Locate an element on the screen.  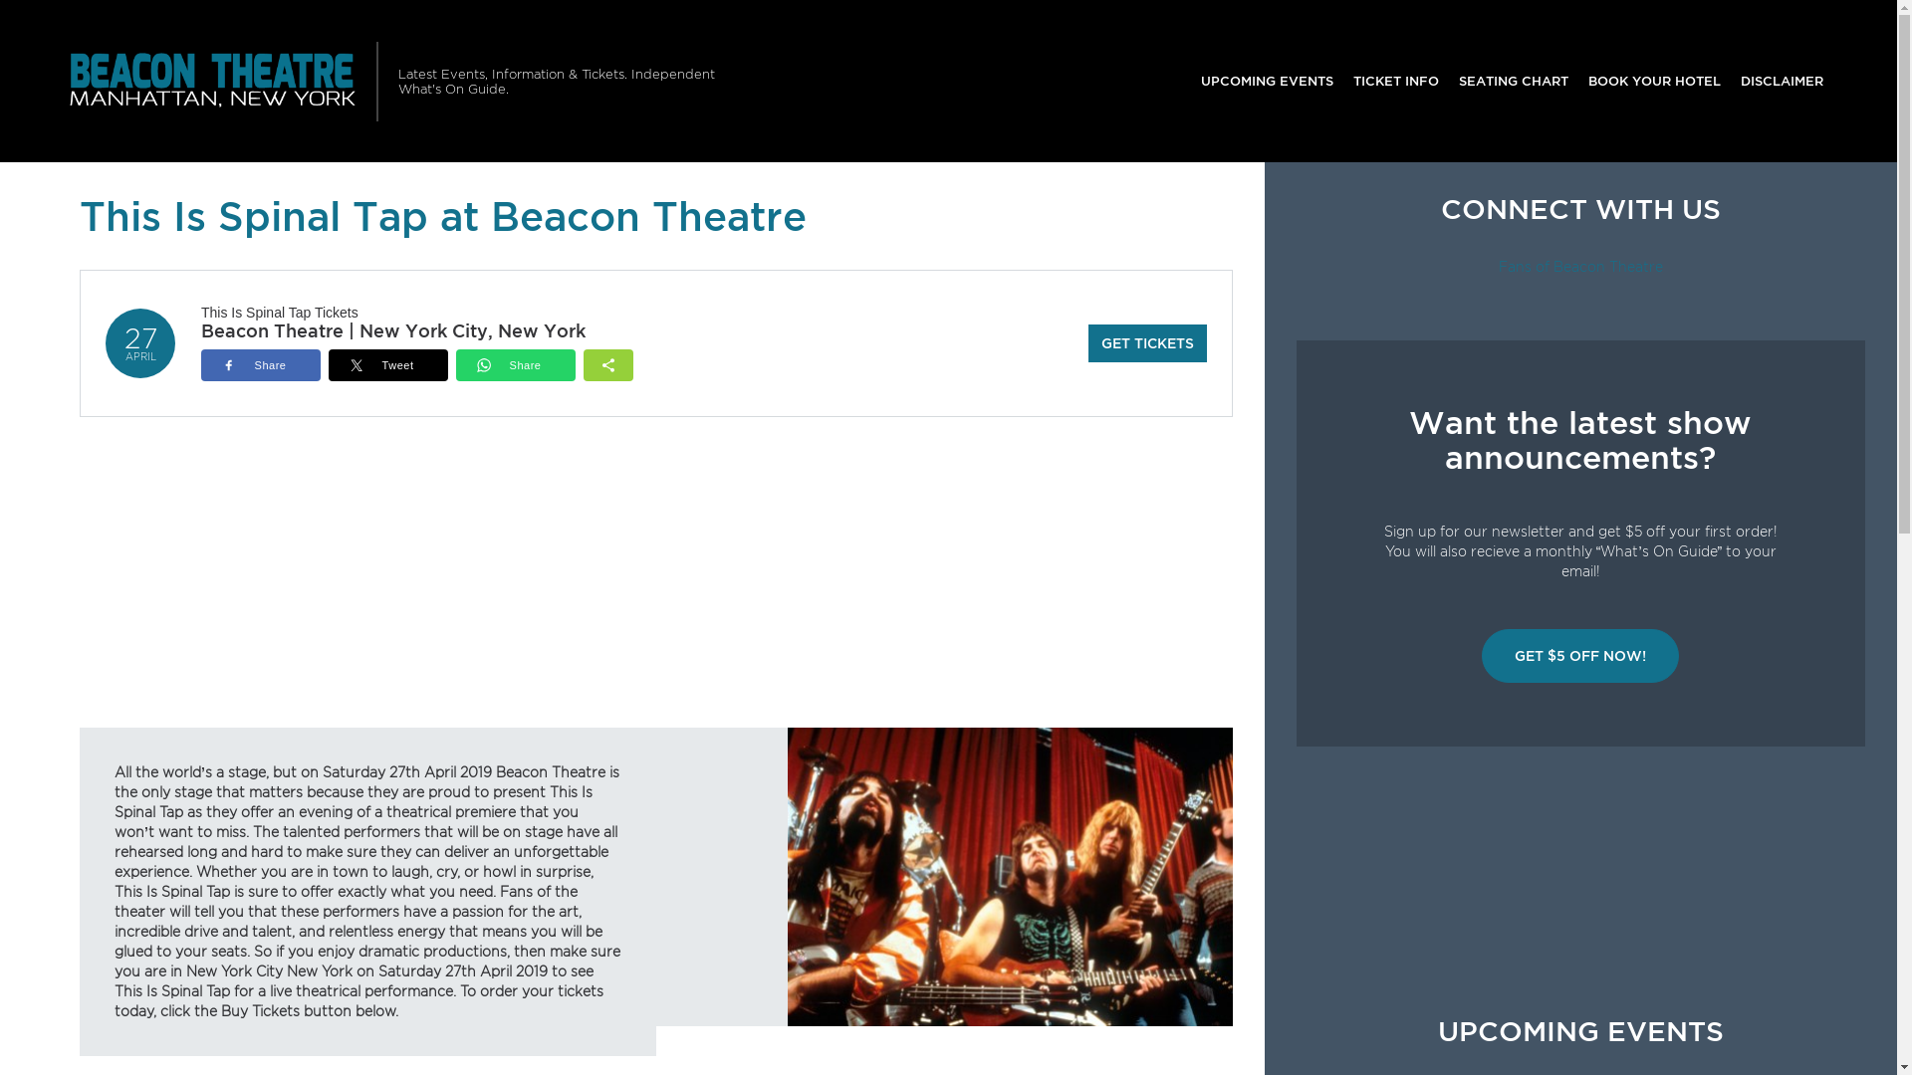
DISCLAIMER is located at coordinates (1783, 82).